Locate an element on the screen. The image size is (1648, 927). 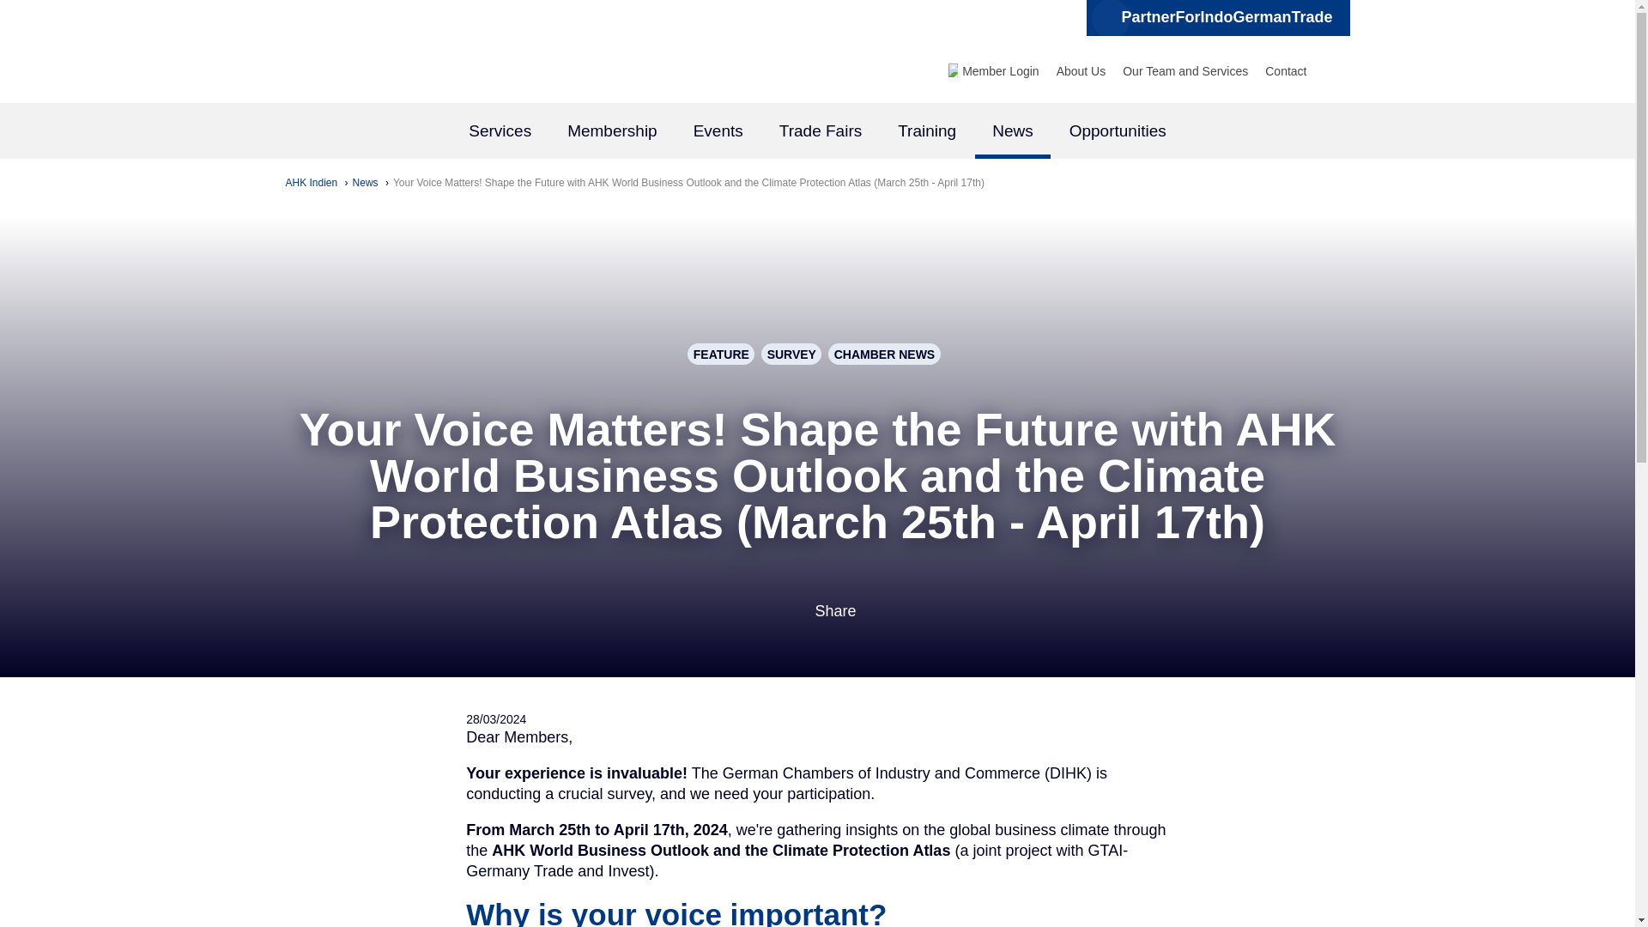
suchen is located at coordinates (1332, 70).